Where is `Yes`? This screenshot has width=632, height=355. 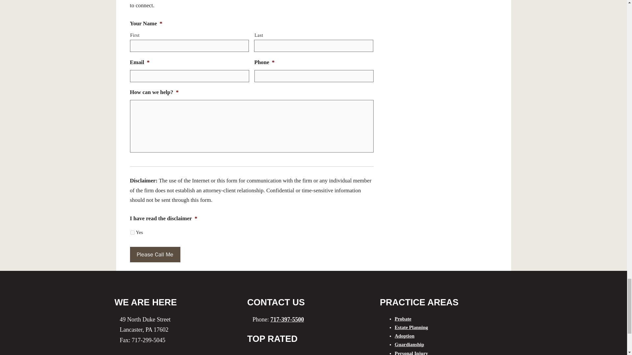
Yes is located at coordinates (132, 232).